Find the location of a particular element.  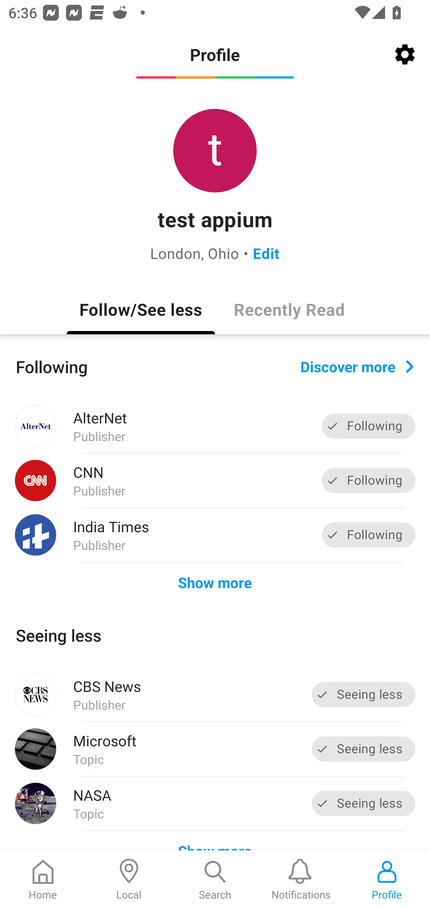

Notifications is located at coordinates (301, 880).